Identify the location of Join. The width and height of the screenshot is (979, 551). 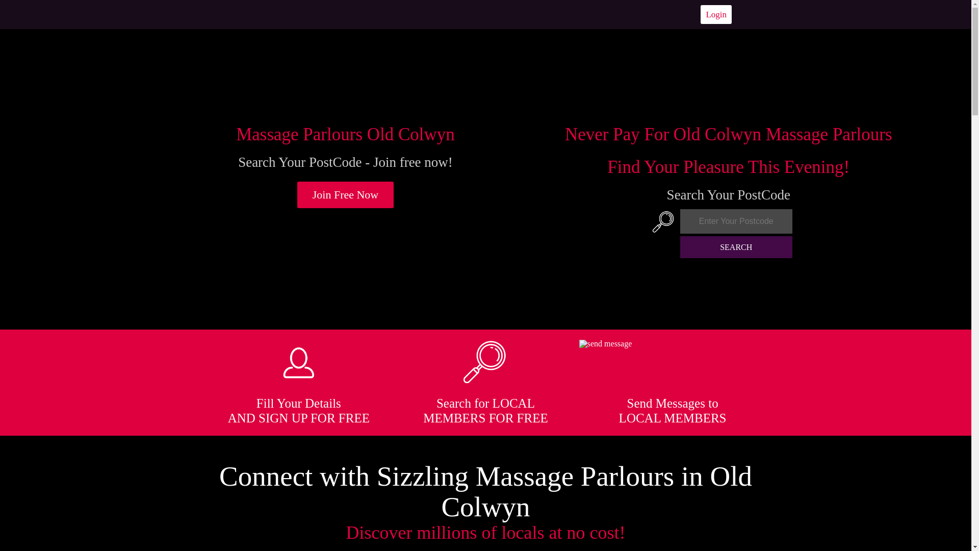
(346, 195).